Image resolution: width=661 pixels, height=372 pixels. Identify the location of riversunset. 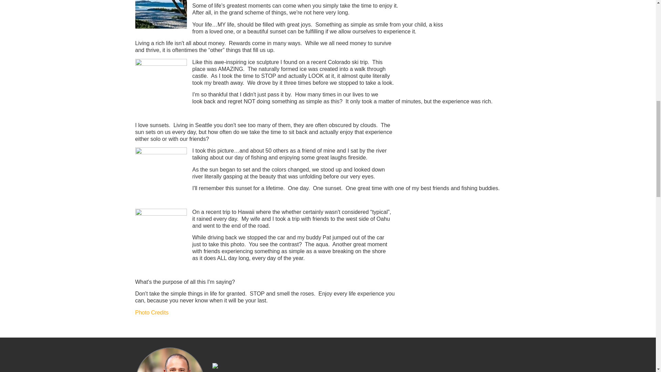
(160, 173).